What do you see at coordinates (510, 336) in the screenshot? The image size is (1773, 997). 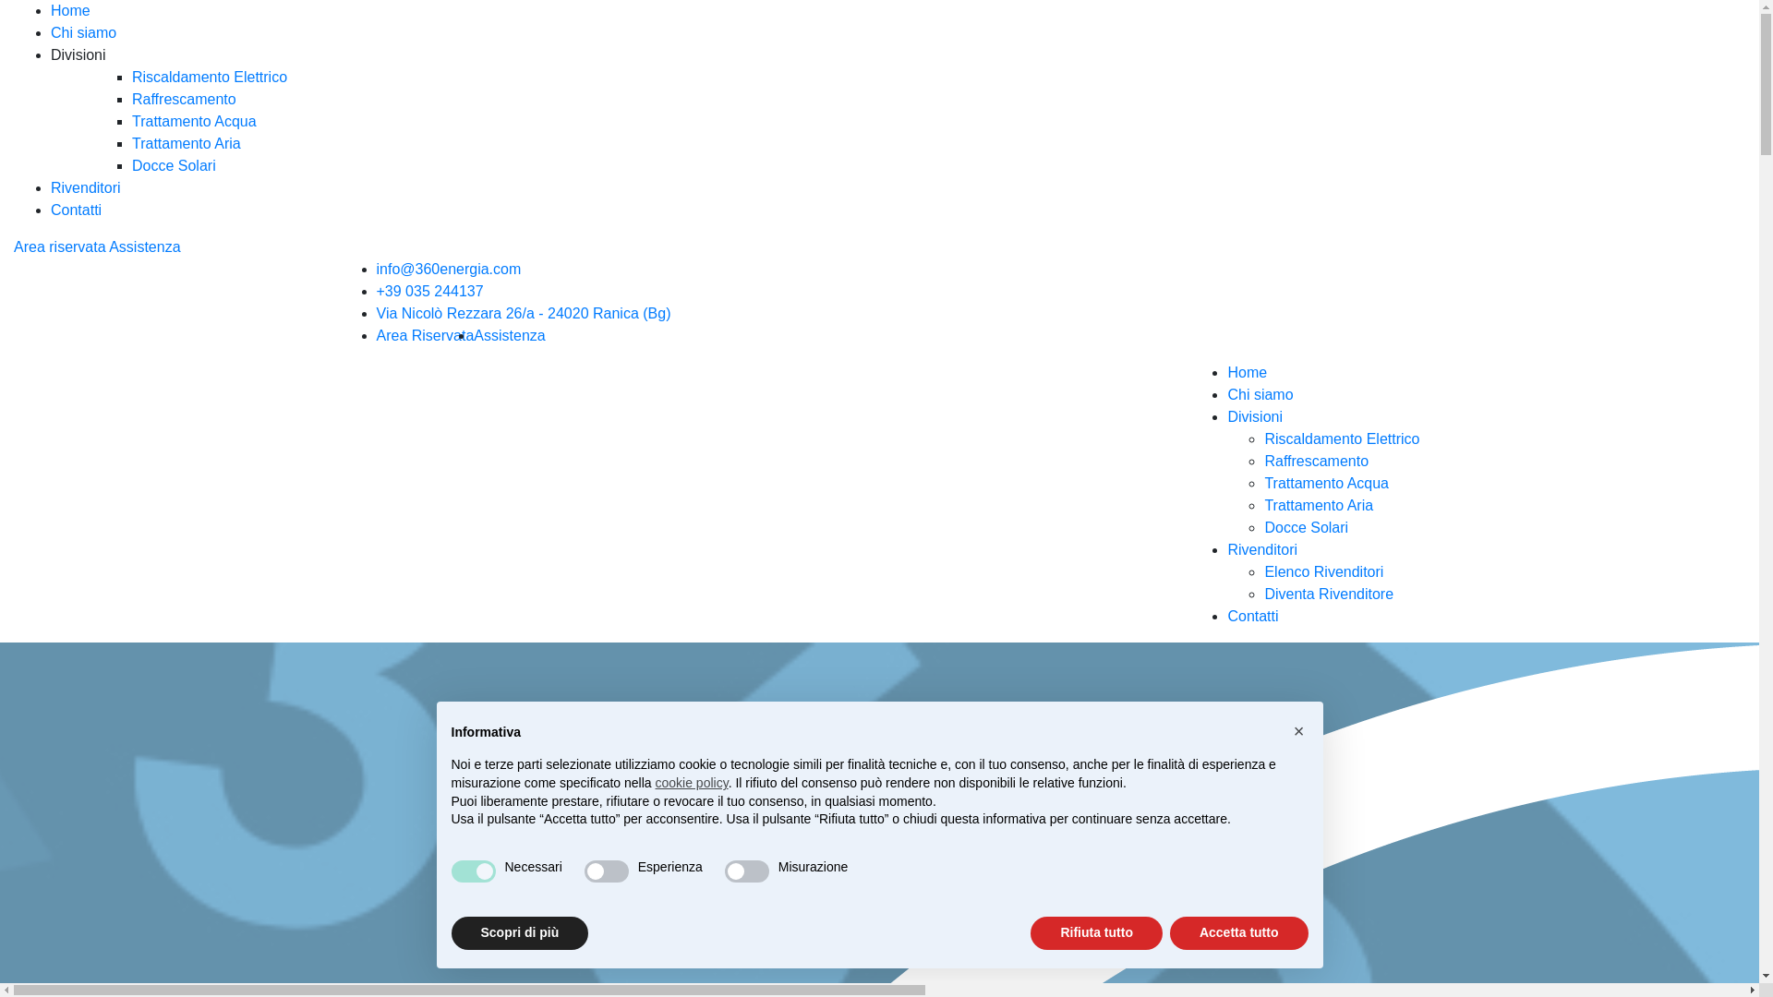 I see `Assistenza` at bounding box center [510, 336].